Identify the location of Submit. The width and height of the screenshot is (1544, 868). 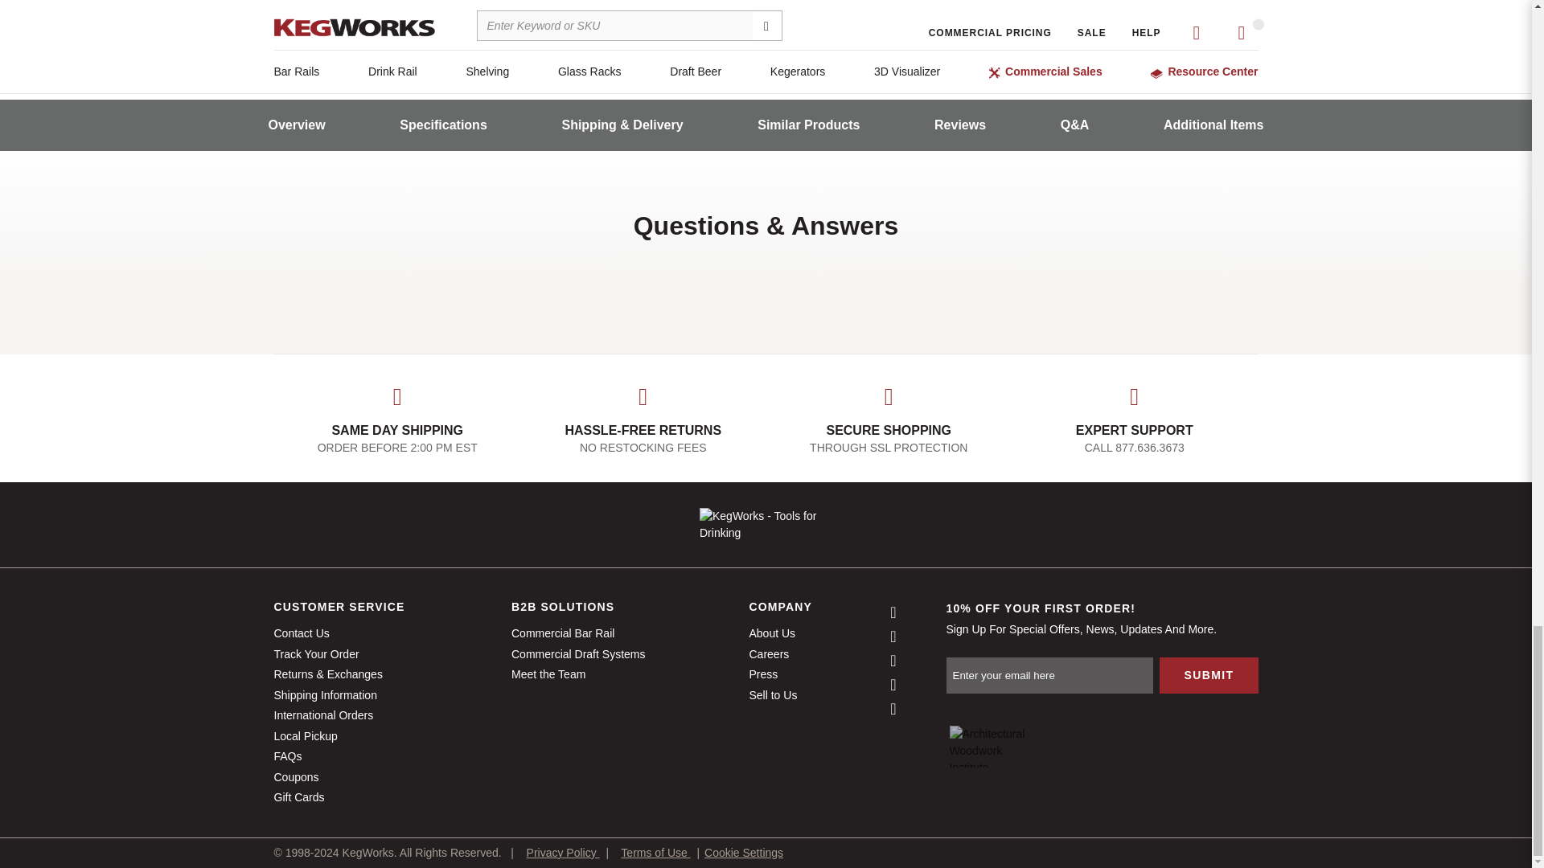
(1208, 675).